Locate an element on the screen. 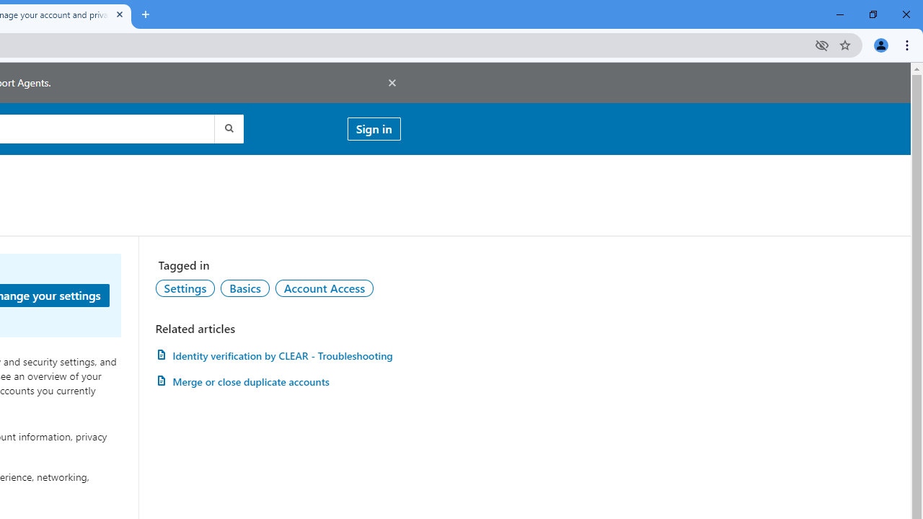 The image size is (923, 519). AutomationID: topic-link-a151002 is located at coordinates (324, 288).